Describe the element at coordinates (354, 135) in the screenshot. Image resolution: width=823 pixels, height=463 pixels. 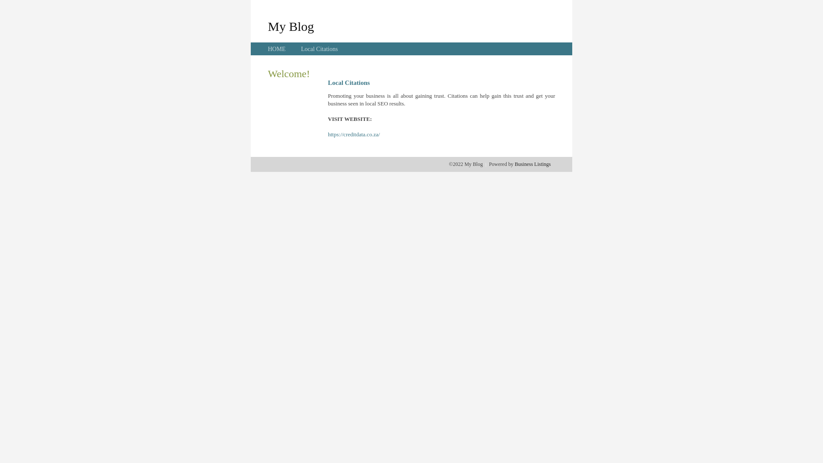
I see `https://creditdata.co.za/` at that location.